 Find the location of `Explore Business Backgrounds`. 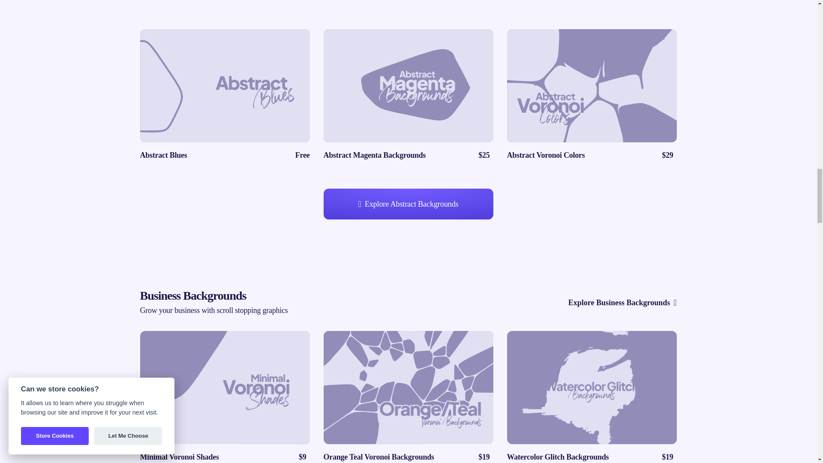

Explore Business Backgrounds is located at coordinates (225, 95).